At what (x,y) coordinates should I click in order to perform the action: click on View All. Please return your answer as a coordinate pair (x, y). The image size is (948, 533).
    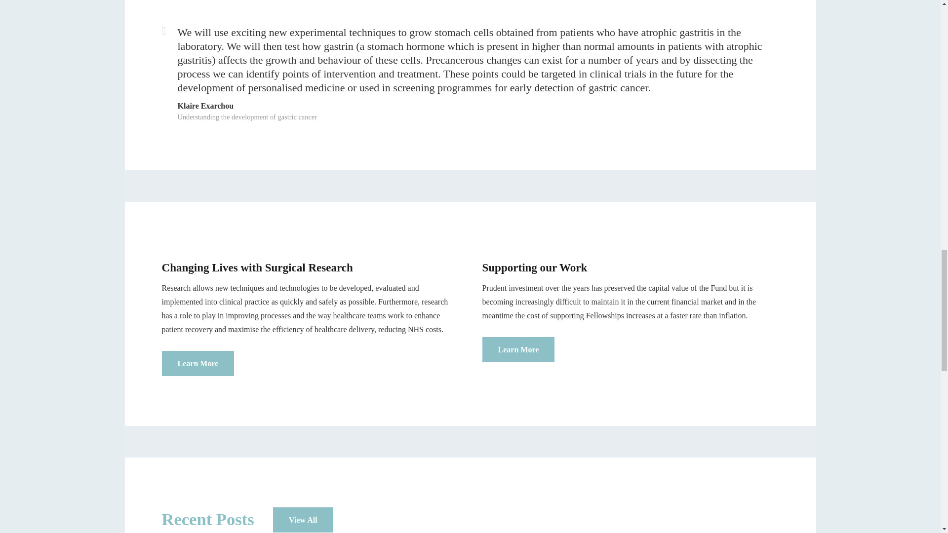
    Looking at the image, I should click on (303, 520).